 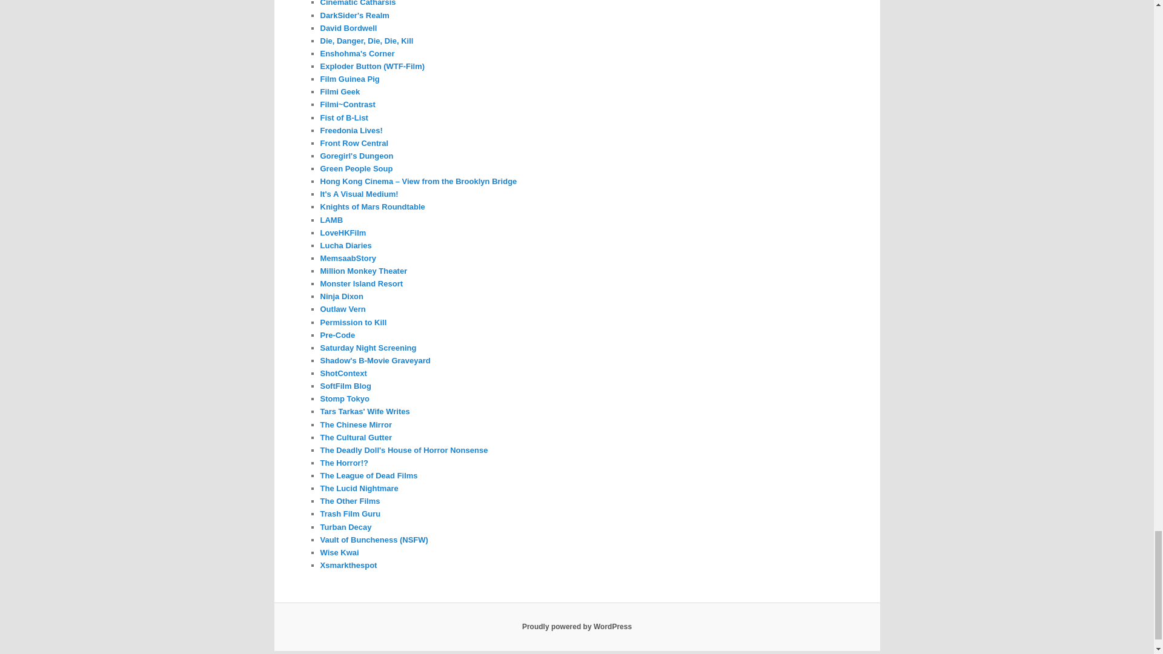 I want to click on Semantic Personal Publishing Platform, so click(x=577, y=627).